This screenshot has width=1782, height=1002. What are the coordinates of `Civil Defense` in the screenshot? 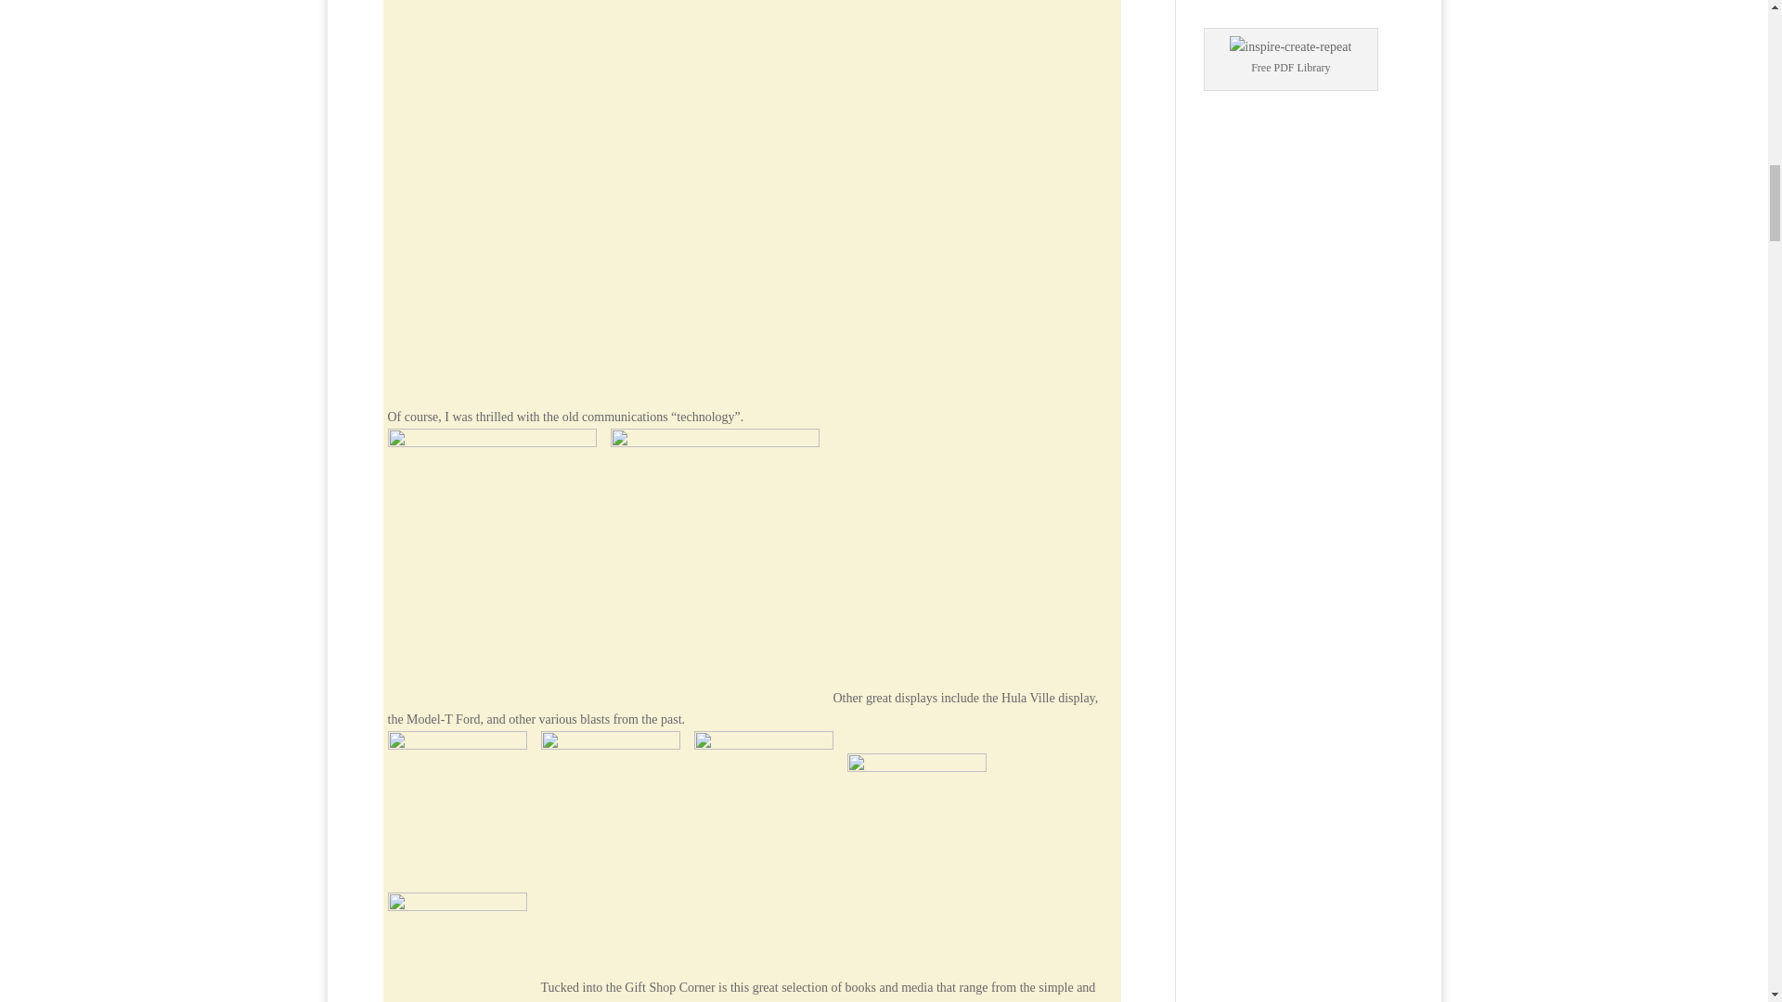 It's located at (915, 823).